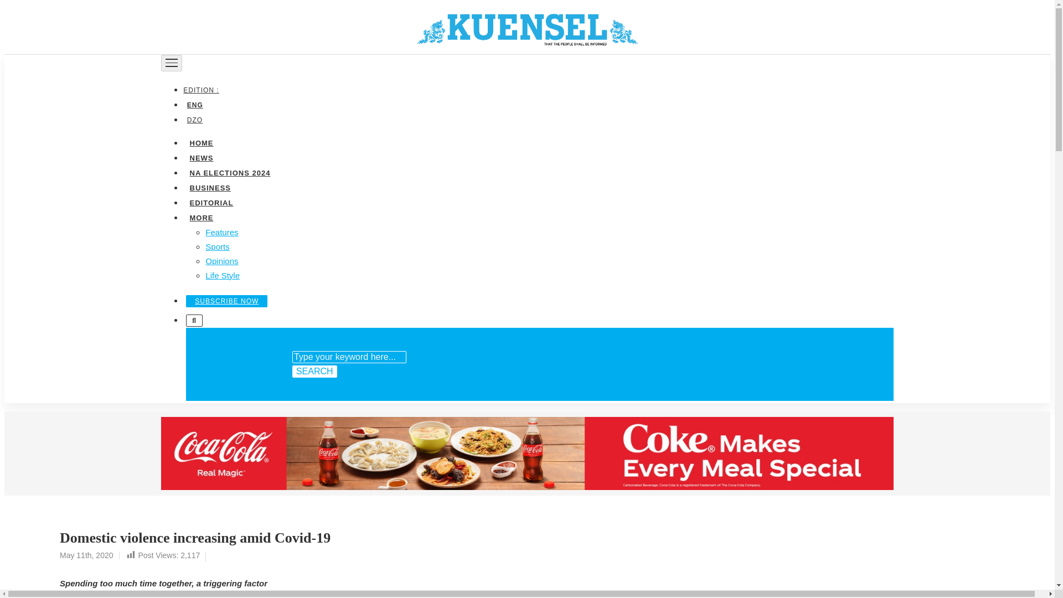  Describe the element at coordinates (217, 246) in the screenshot. I see `Sports` at that location.